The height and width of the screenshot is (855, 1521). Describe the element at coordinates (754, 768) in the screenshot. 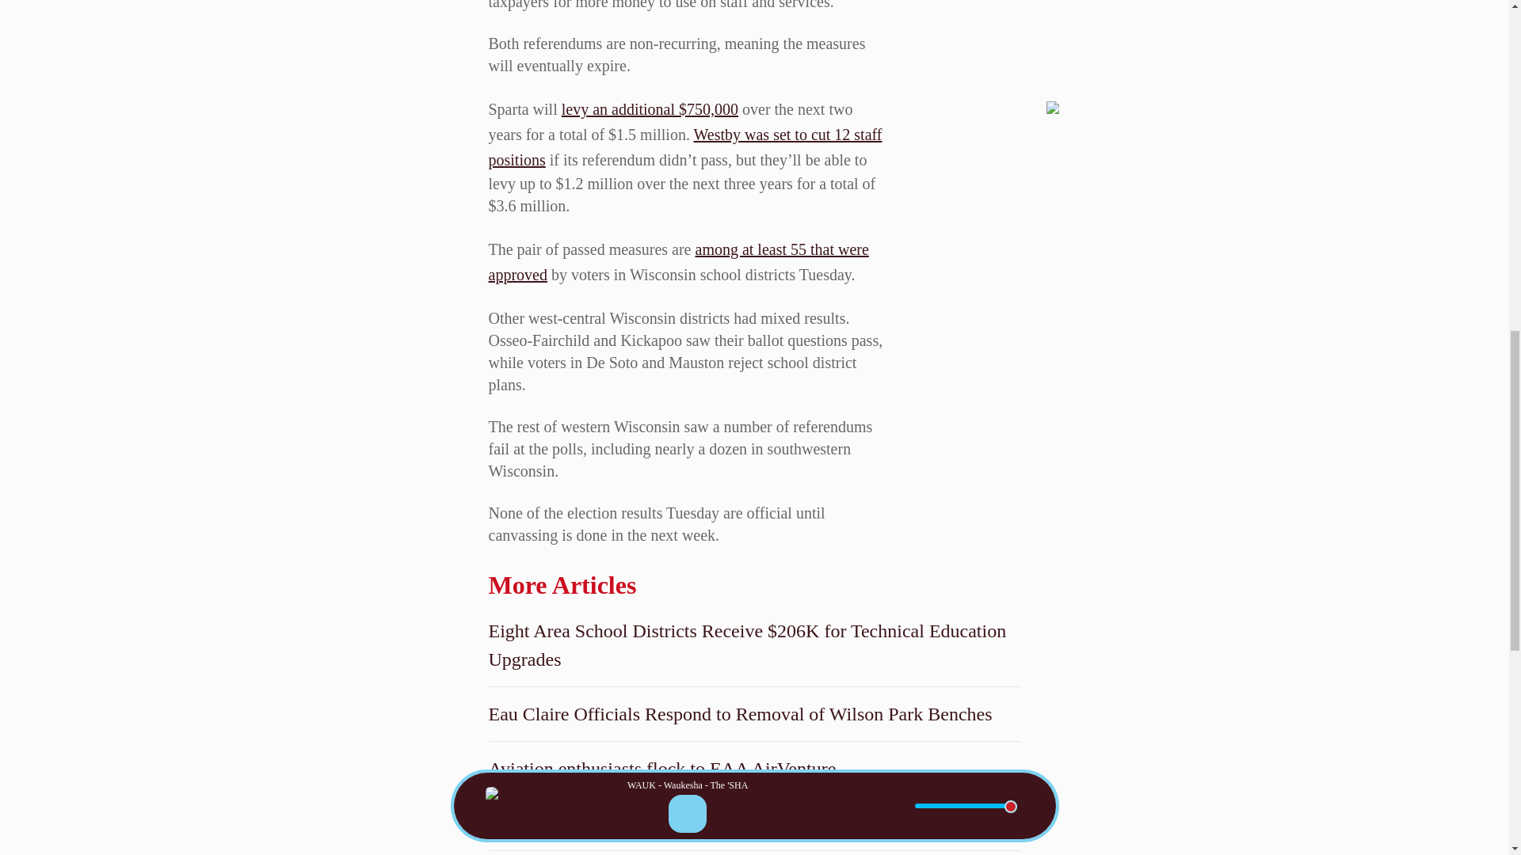

I see `Aviation enthusiasts flock to EAA AirVenture` at that location.